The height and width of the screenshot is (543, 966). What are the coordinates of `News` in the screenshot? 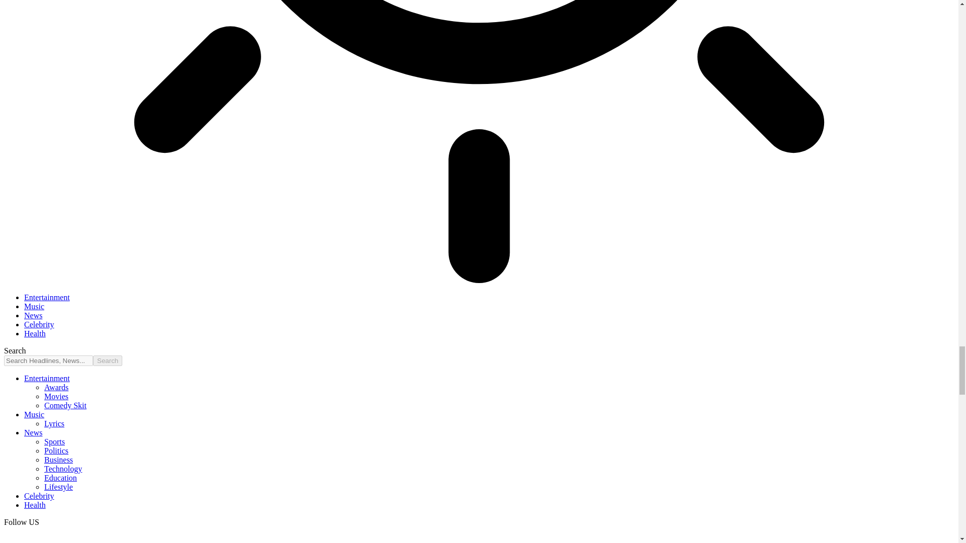 It's located at (33, 315).